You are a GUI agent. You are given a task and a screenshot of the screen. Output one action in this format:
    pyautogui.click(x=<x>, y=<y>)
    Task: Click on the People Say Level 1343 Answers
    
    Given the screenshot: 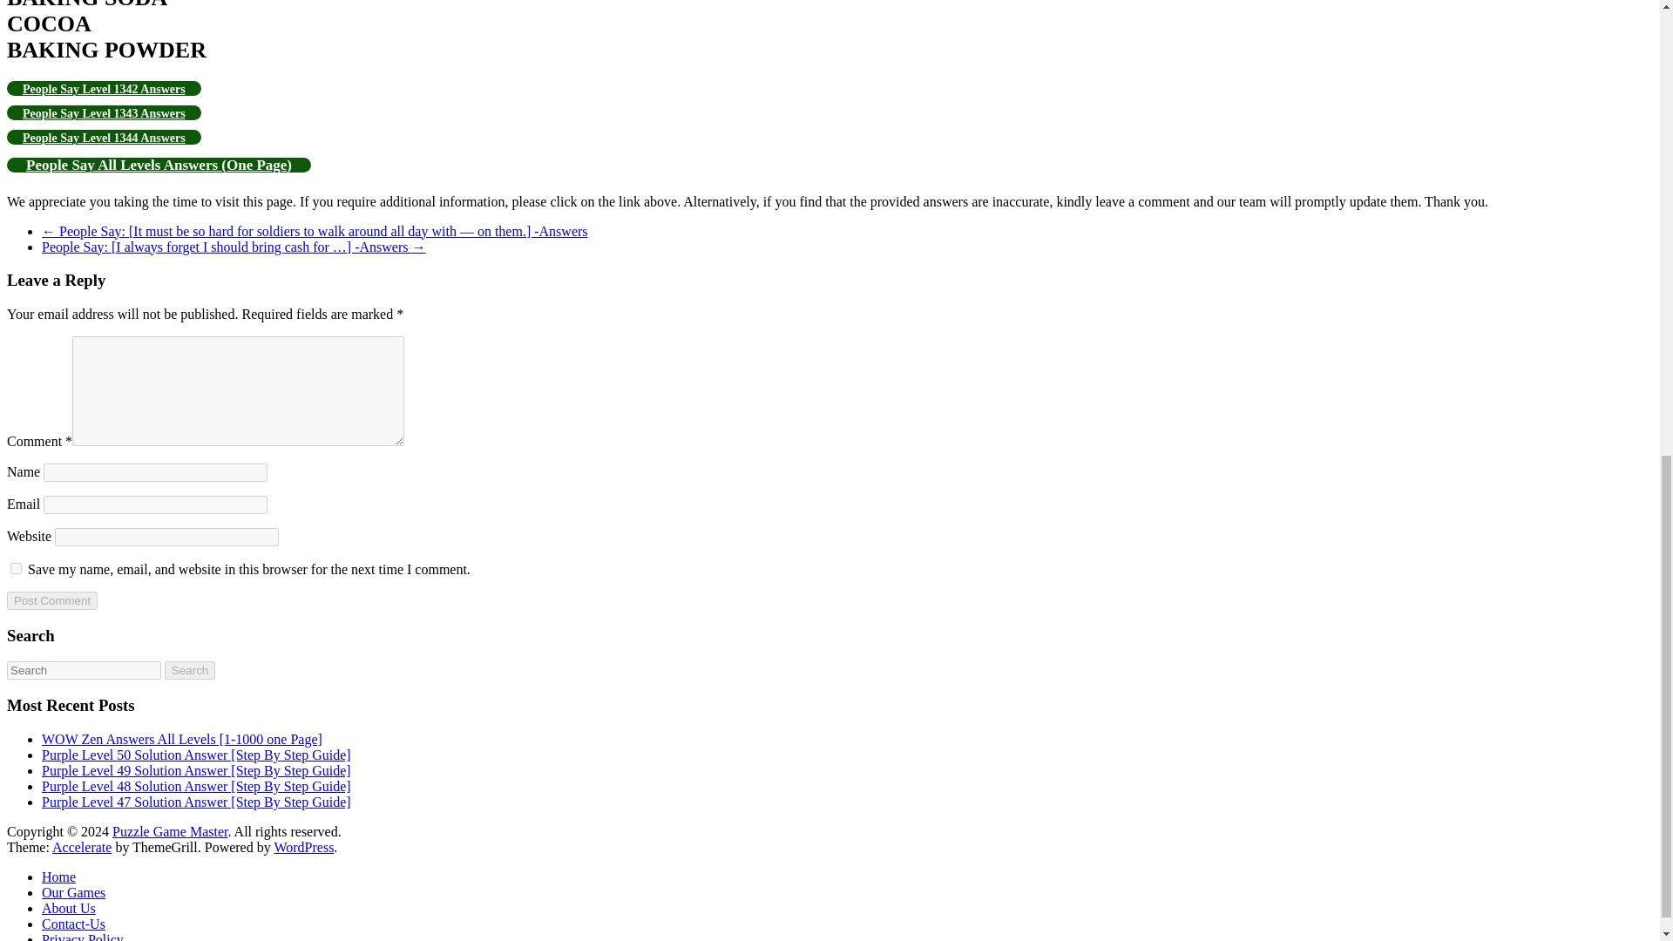 What is the action you would take?
    pyautogui.click(x=103, y=112)
    